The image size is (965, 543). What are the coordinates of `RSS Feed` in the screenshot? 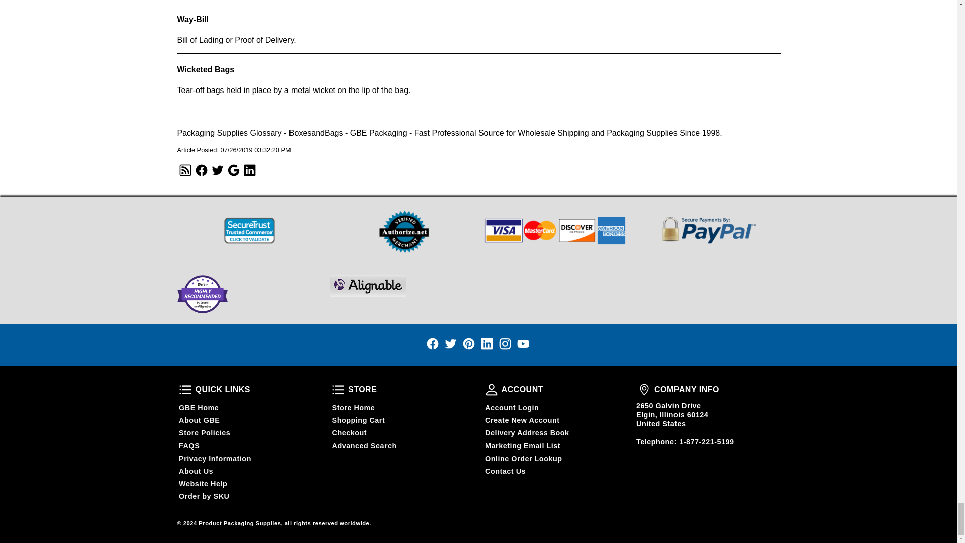 It's located at (233, 170).